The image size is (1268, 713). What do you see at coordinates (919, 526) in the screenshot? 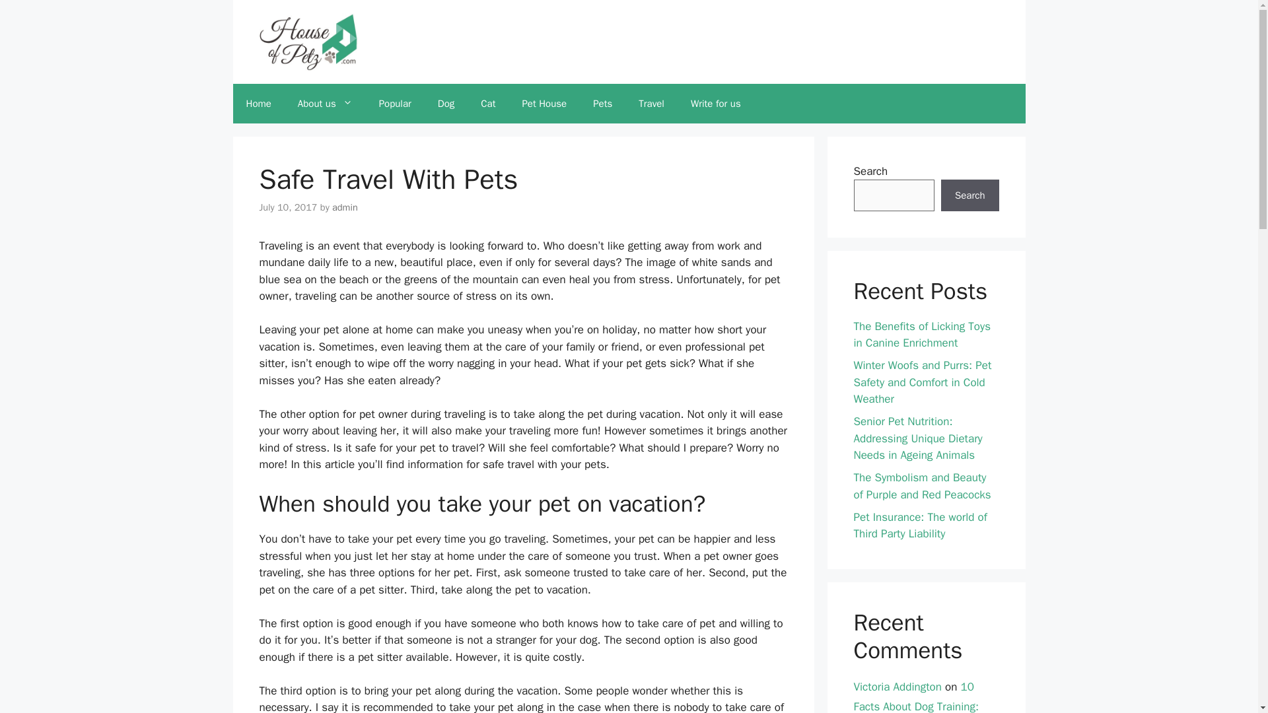
I see `Pet Insurance: The world of Third Party Liability` at bounding box center [919, 526].